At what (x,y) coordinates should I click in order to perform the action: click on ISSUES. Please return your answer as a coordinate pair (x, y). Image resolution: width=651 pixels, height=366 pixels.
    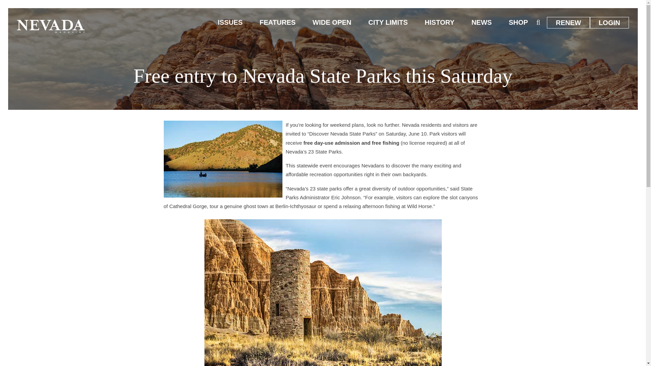
    Looking at the image, I should click on (230, 22).